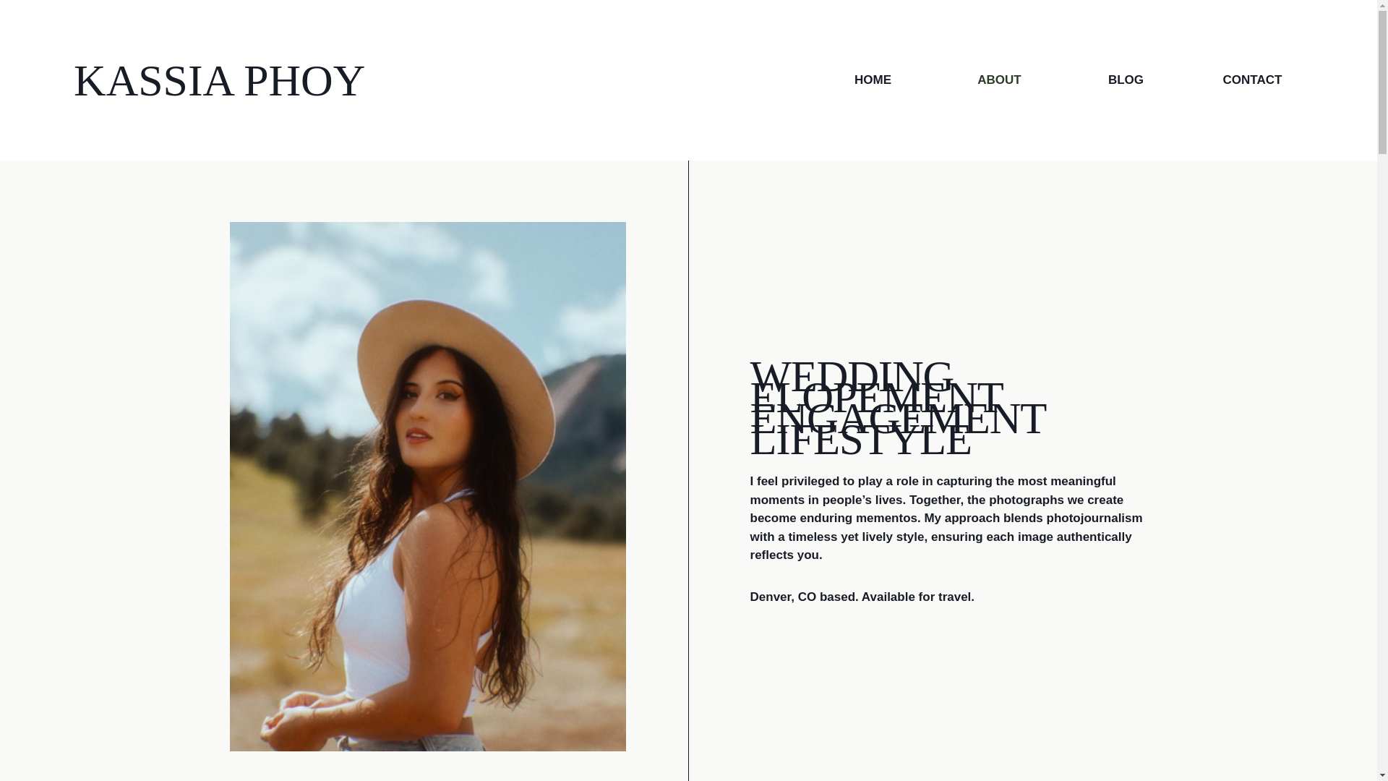 Image resolution: width=1388 pixels, height=781 pixels. I want to click on HOME, so click(872, 80).